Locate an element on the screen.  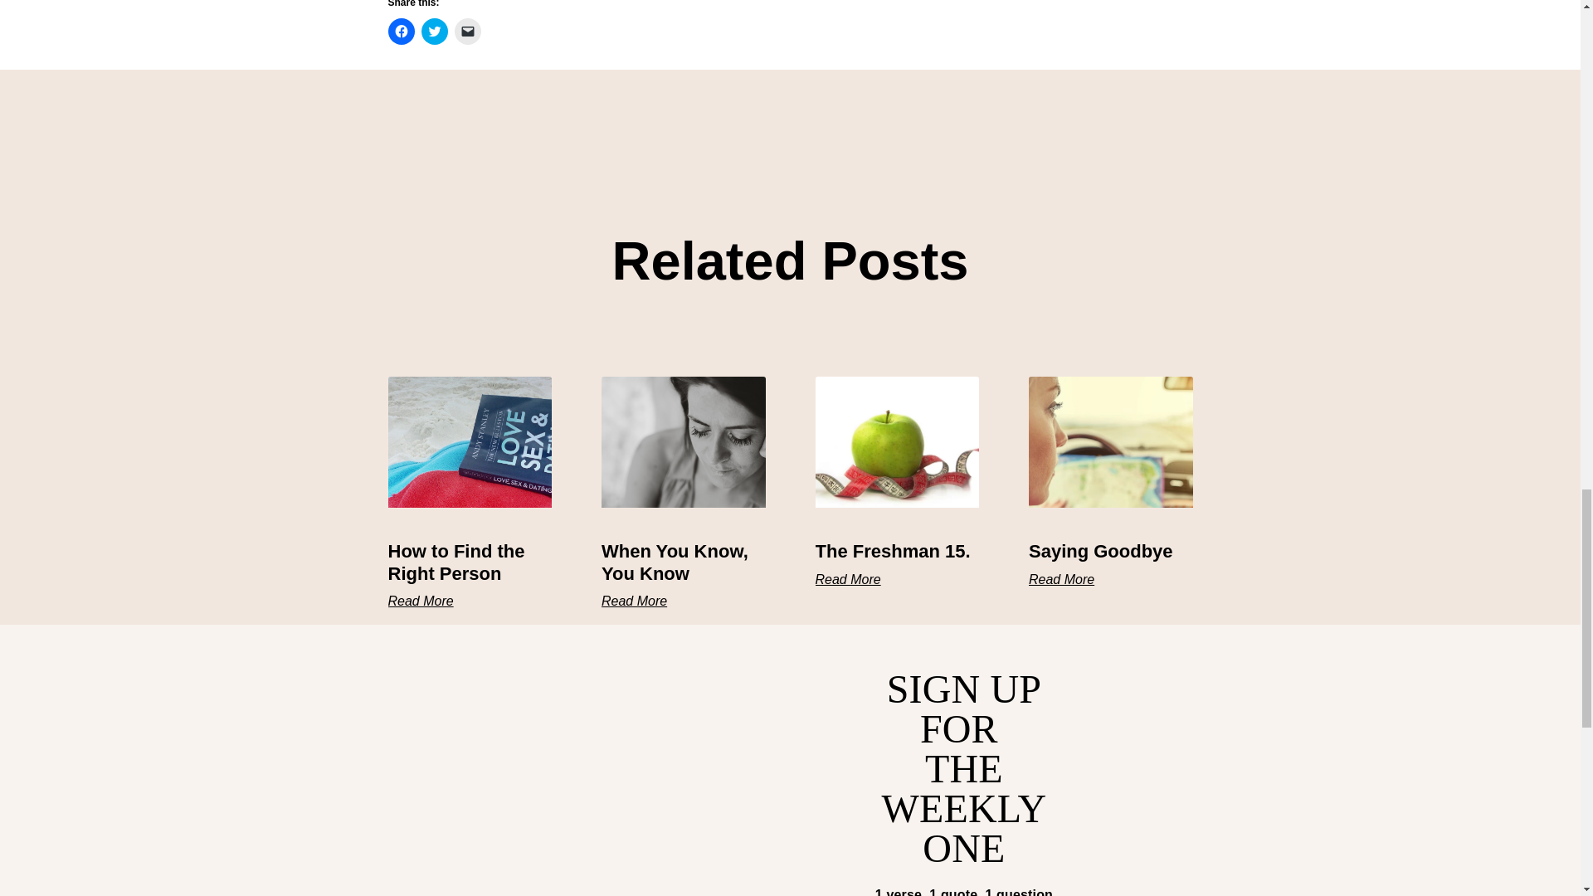
Read More is located at coordinates (421, 601).